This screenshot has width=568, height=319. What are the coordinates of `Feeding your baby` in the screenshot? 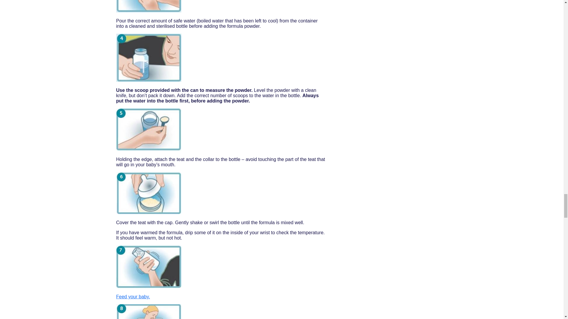 It's located at (133, 297).